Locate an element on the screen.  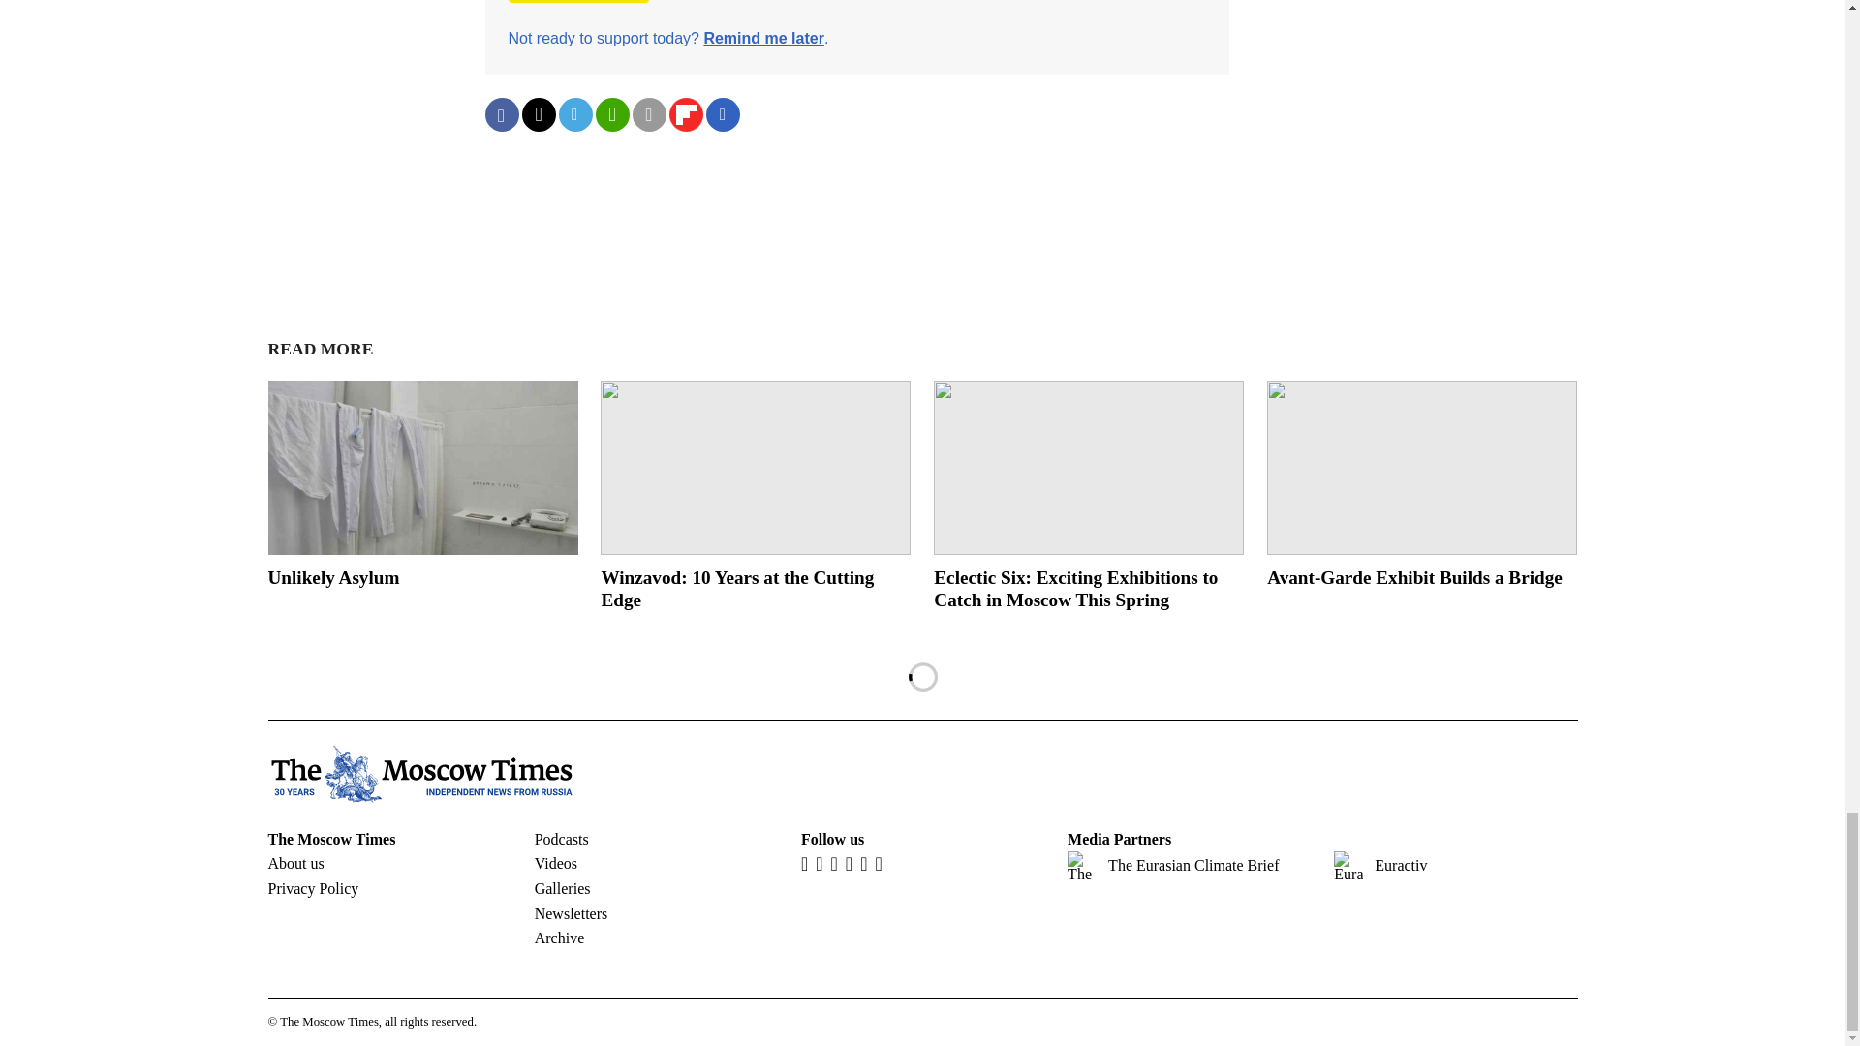
Share on Flipboard is located at coordinates (685, 114).